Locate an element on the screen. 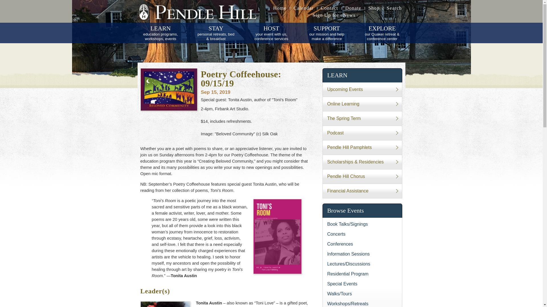  Shop is located at coordinates (394, 8).